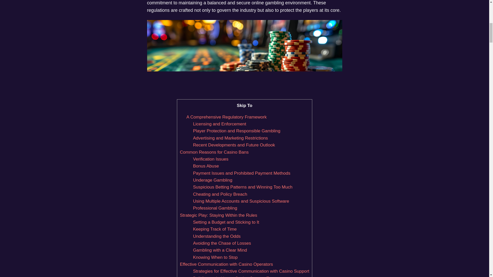  What do you see at coordinates (235, 276) in the screenshot?
I see `Building an In-House Casino Support Team` at bounding box center [235, 276].